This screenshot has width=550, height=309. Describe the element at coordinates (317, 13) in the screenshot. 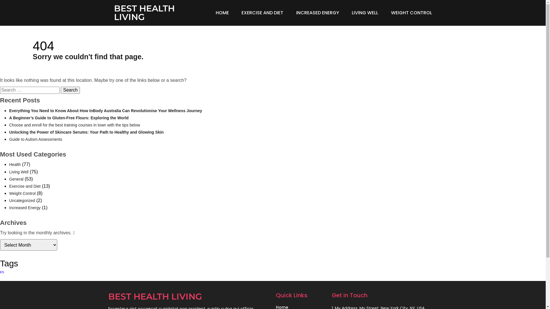

I see `INCREASED ENERGY` at that location.